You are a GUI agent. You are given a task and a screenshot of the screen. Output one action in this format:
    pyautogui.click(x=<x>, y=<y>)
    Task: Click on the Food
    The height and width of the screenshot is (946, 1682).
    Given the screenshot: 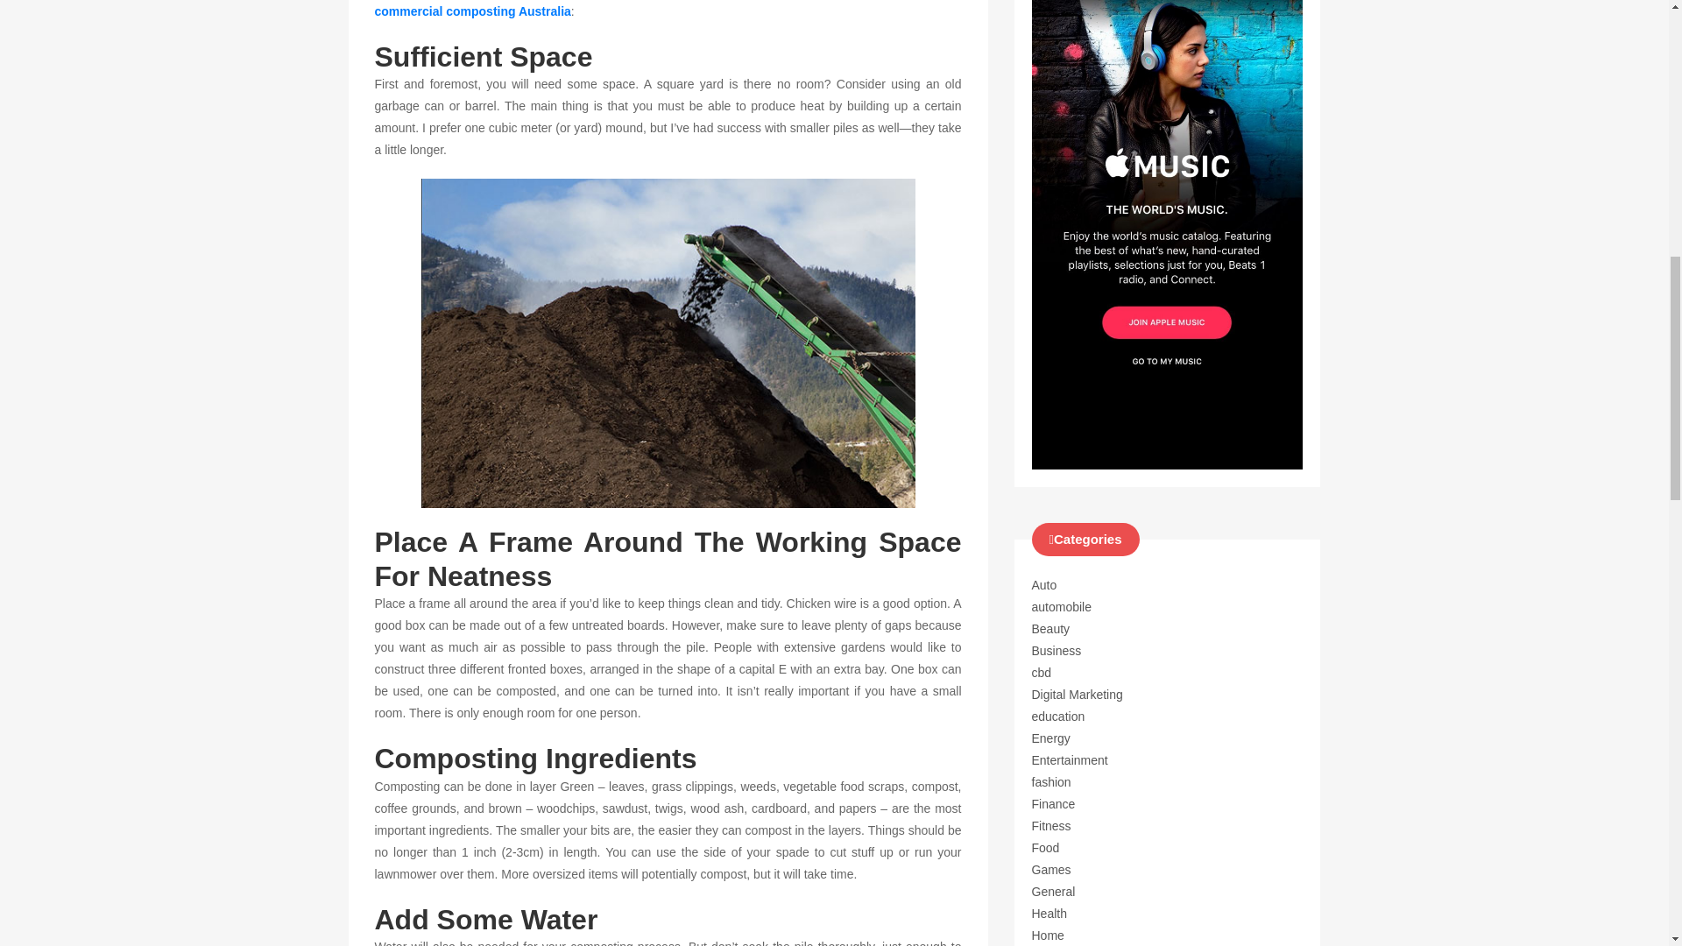 What is the action you would take?
    pyautogui.click(x=1046, y=848)
    